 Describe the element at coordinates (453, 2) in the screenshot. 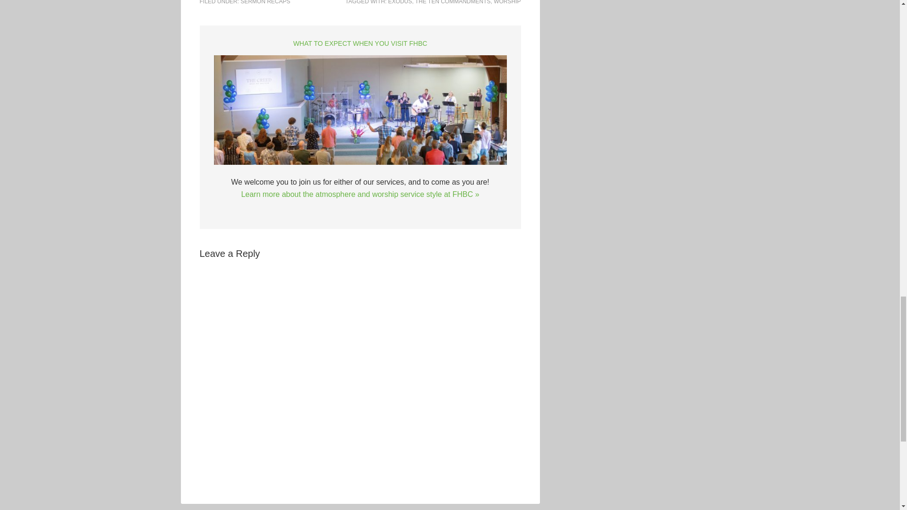

I see `THE TEN COMMANDMENTS` at that location.